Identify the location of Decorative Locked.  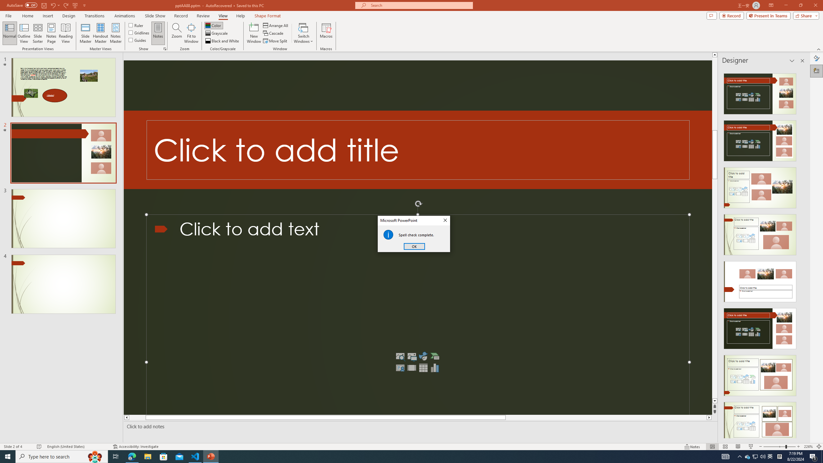
(418, 150).